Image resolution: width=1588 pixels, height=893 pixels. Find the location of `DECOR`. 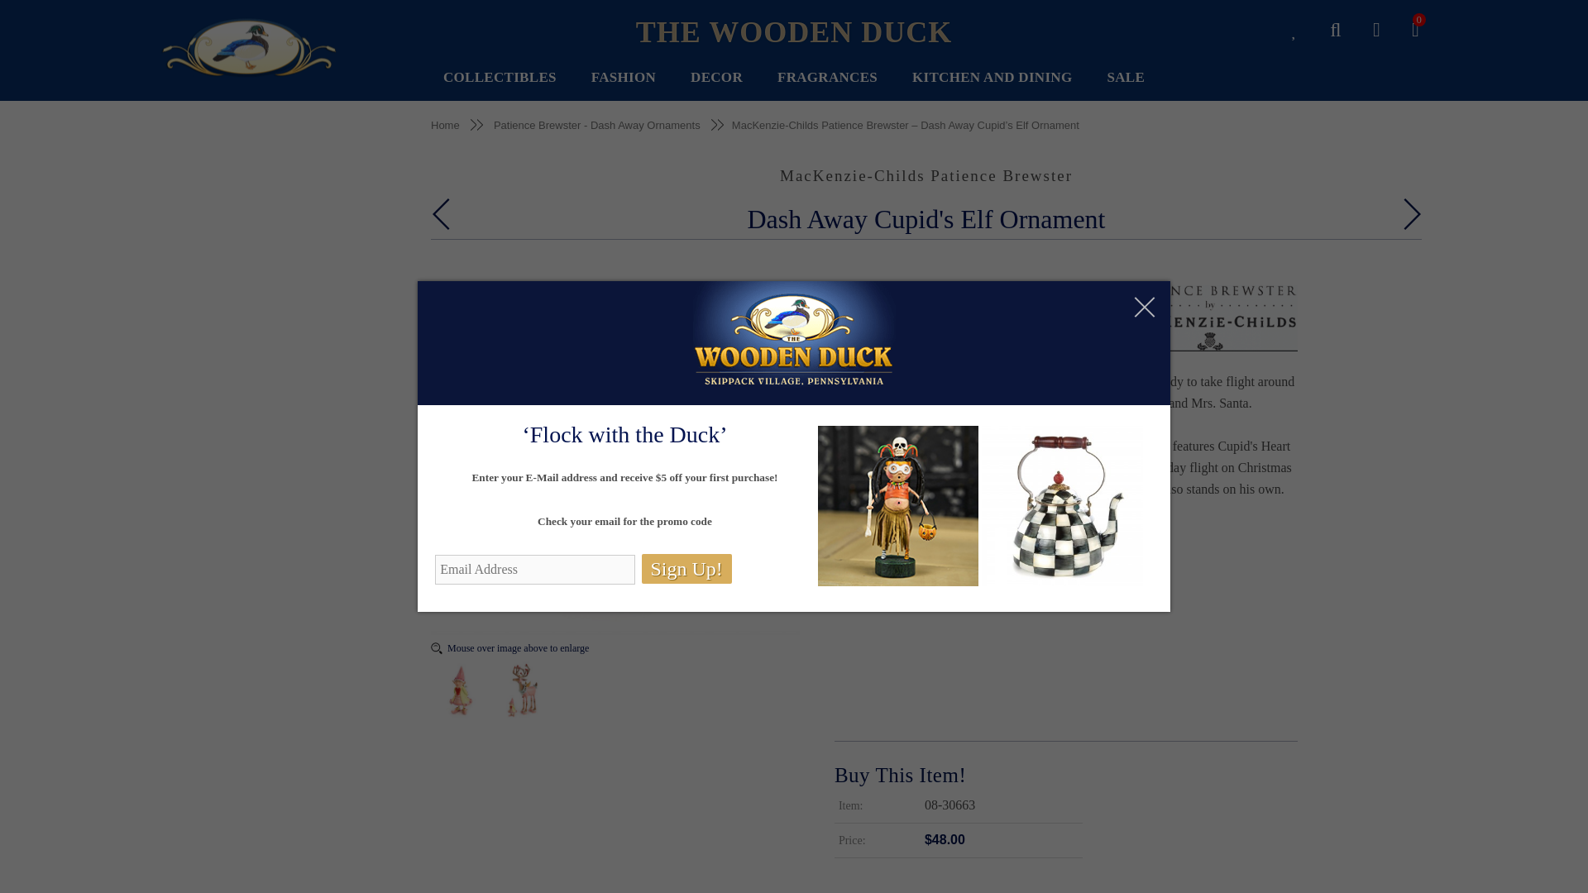

DECOR is located at coordinates (716, 78).